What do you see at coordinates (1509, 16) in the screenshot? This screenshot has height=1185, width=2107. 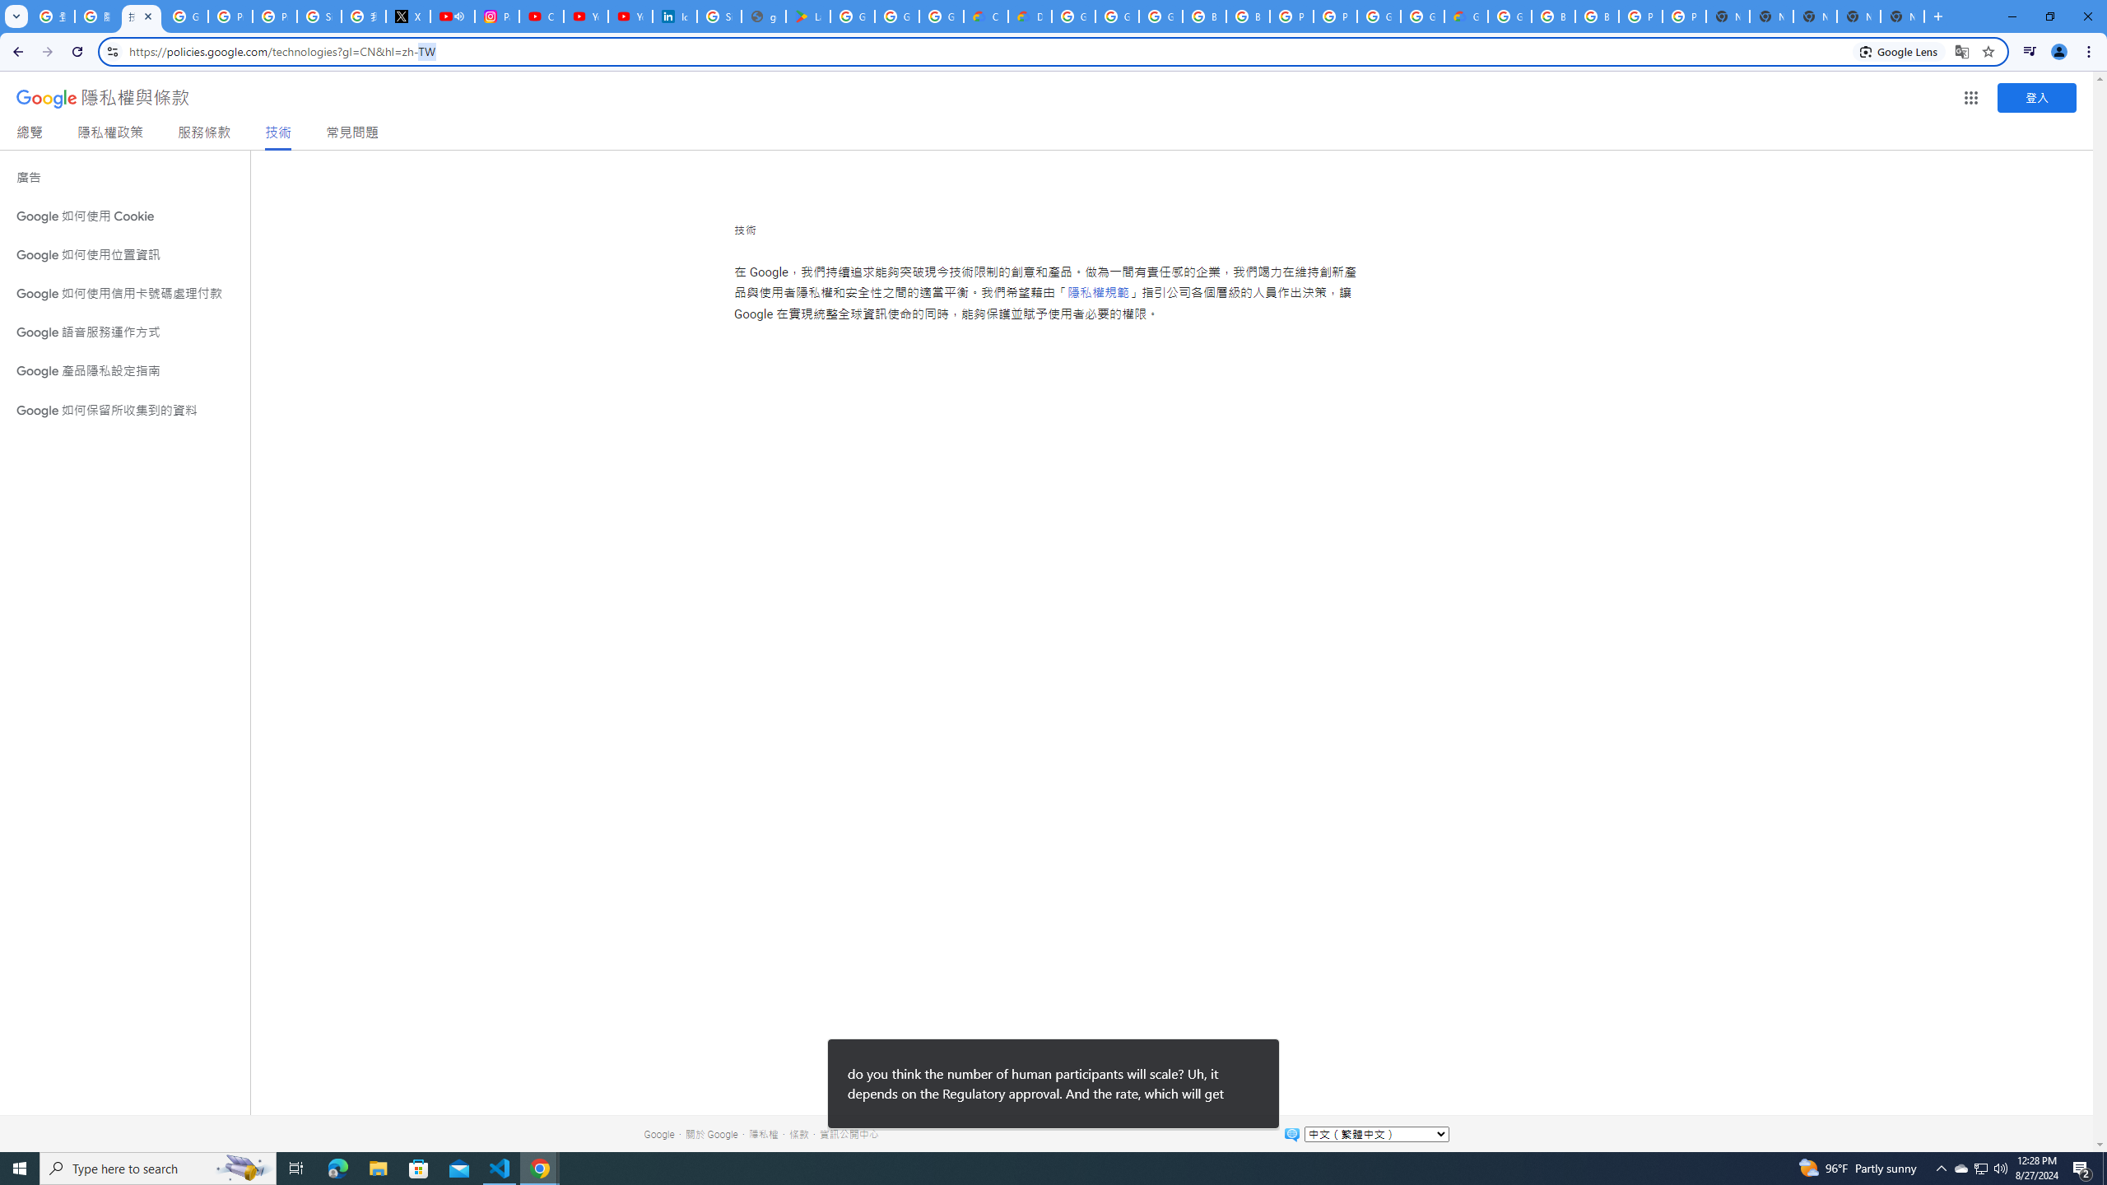 I see `Google Cloud Platform` at bounding box center [1509, 16].